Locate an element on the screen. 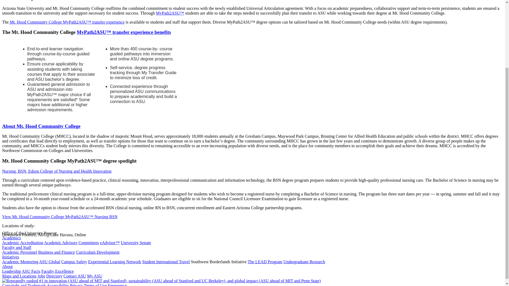  Business and Finance is located at coordinates (56, 252).